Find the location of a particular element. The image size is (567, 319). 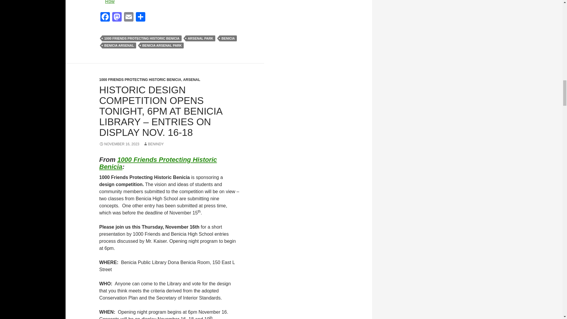

Email is located at coordinates (129, 17).